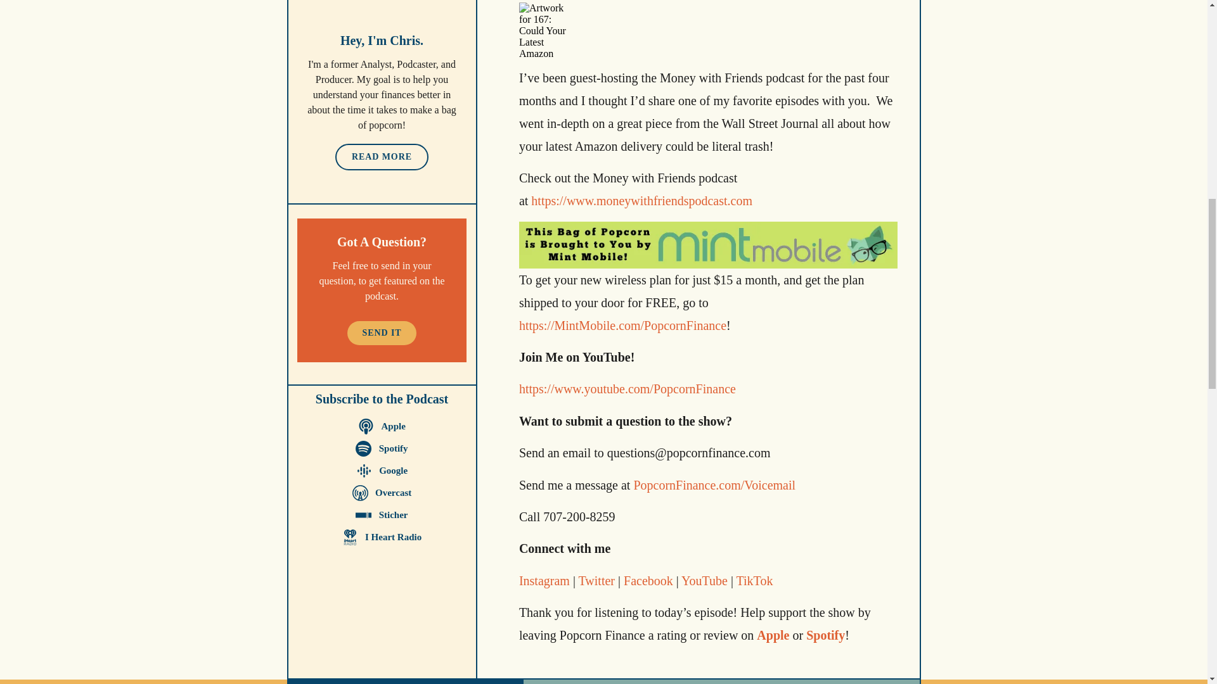  I want to click on Overcast, so click(382, 493).